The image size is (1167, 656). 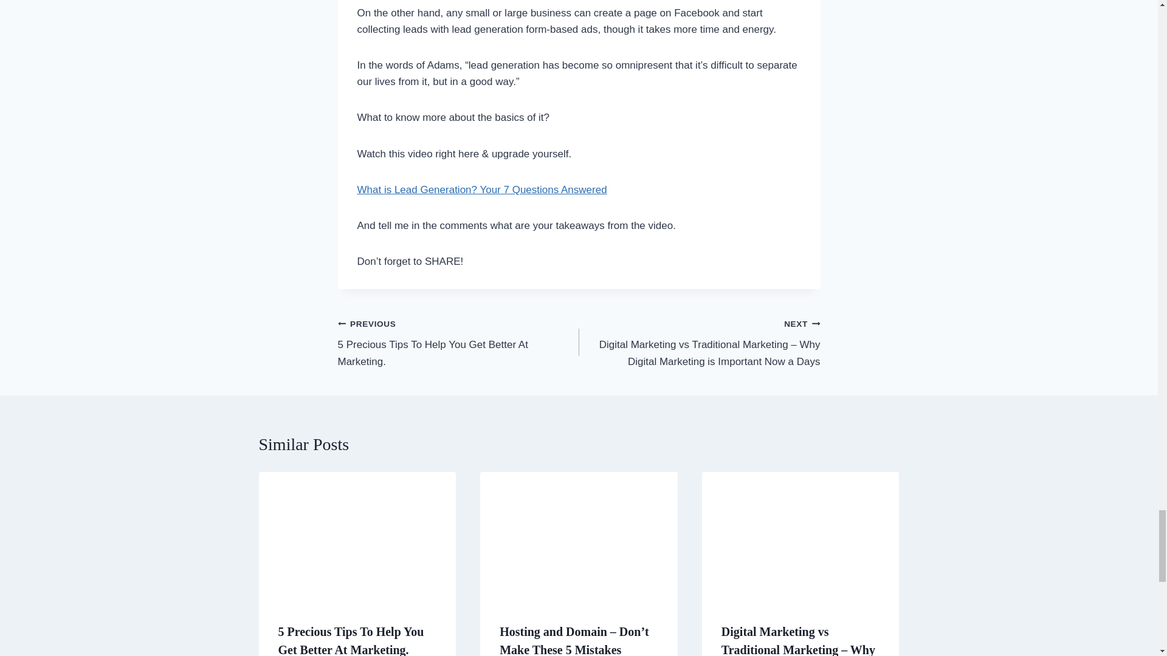 I want to click on What is Lead Generation? Your 7 Questions Answered, so click(x=481, y=190).